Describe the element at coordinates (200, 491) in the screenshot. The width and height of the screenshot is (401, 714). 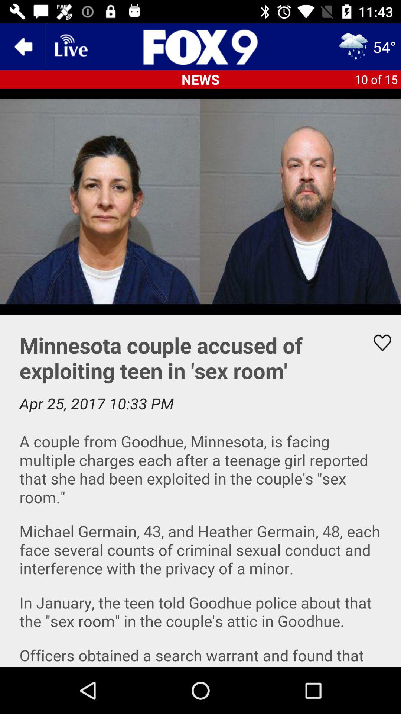
I see `open full article` at that location.